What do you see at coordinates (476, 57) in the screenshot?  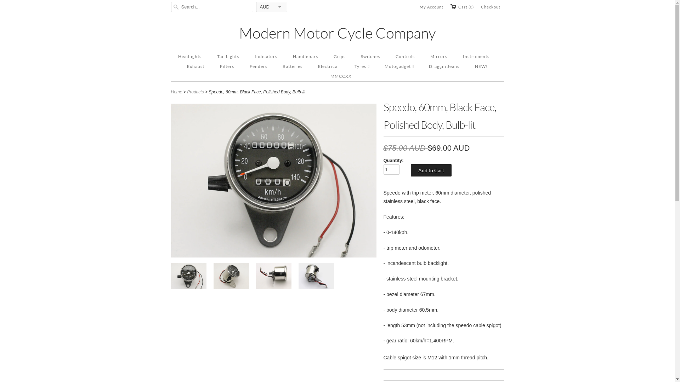 I see `Instruments` at bounding box center [476, 57].